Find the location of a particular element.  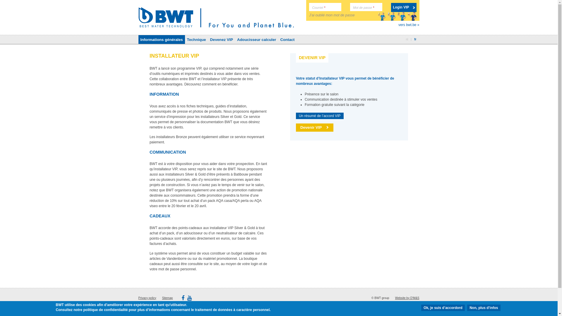

Jump to navigation is located at coordinates (279, 1).